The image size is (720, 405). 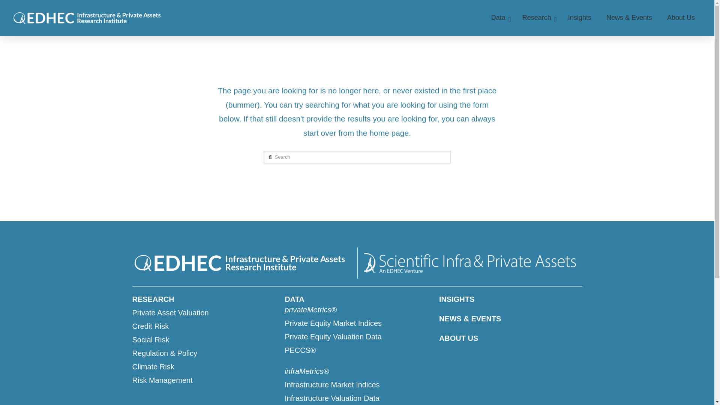 What do you see at coordinates (511, 299) in the screenshot?
I see `INSIGHTS` at bounding box center [511, 299].